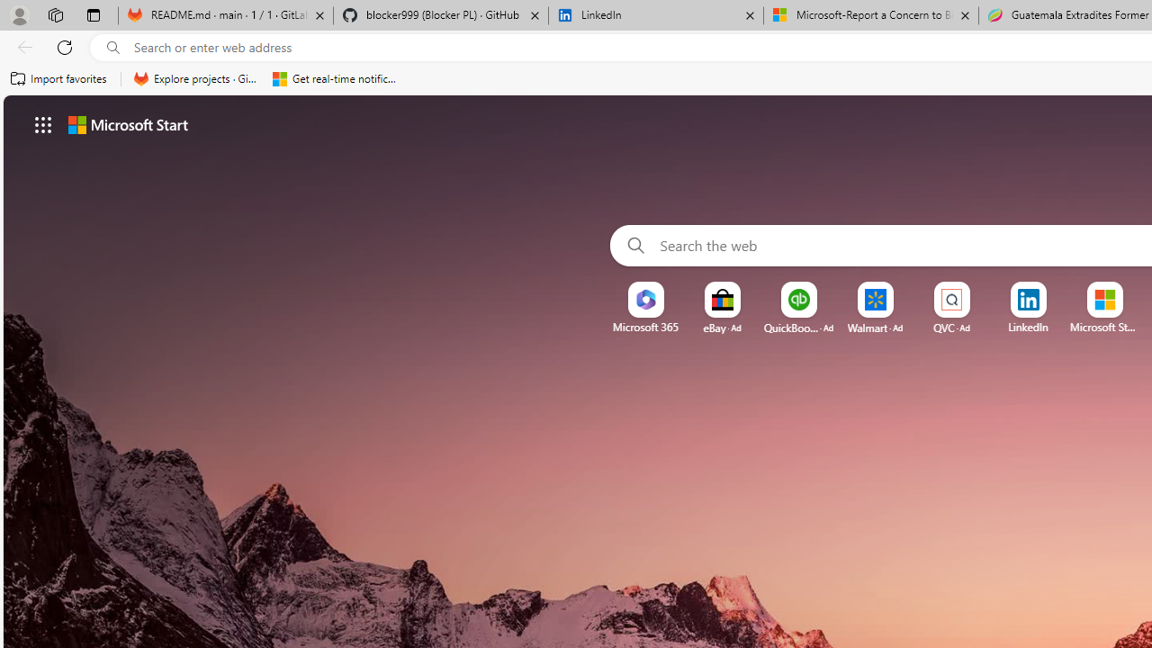 Image resolution: width=1152 pixels, height=648 pixels. I want to click on Import favorites, so click(59, 79).